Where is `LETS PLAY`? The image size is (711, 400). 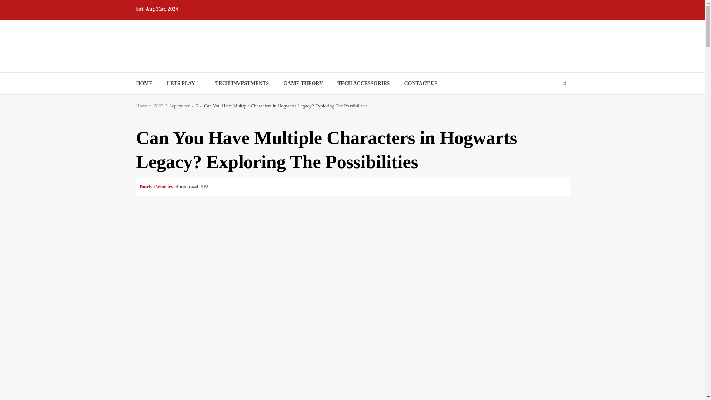 LETS PLAY is located at coordinates (184, 84).